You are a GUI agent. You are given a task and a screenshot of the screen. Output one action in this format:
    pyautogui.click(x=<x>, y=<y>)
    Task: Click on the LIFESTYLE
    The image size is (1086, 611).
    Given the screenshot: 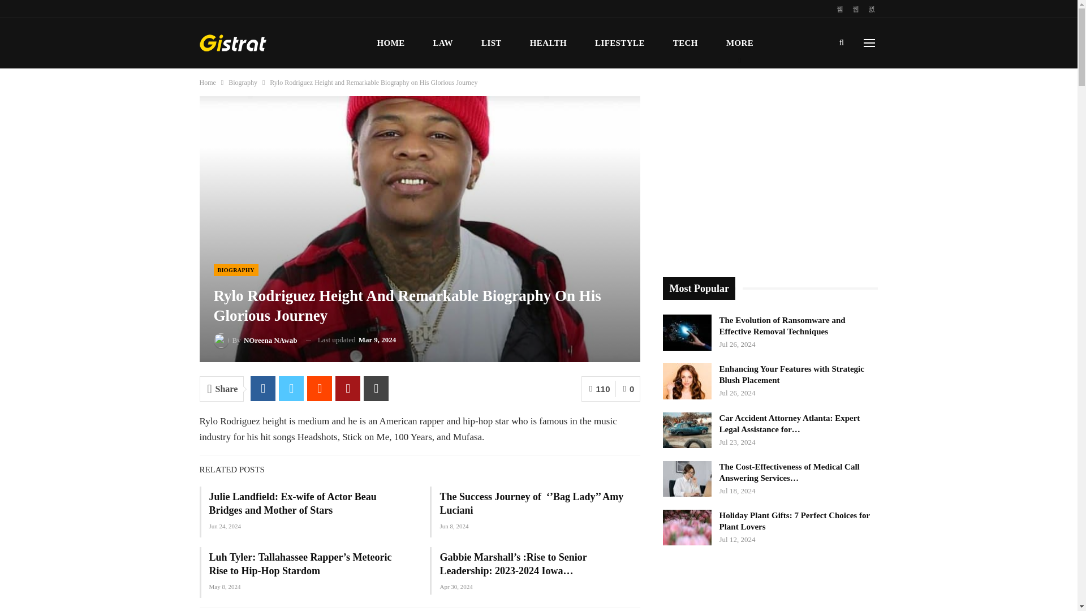 What is the action you would take?
    pyautogui.click(x=619, y=43)
    